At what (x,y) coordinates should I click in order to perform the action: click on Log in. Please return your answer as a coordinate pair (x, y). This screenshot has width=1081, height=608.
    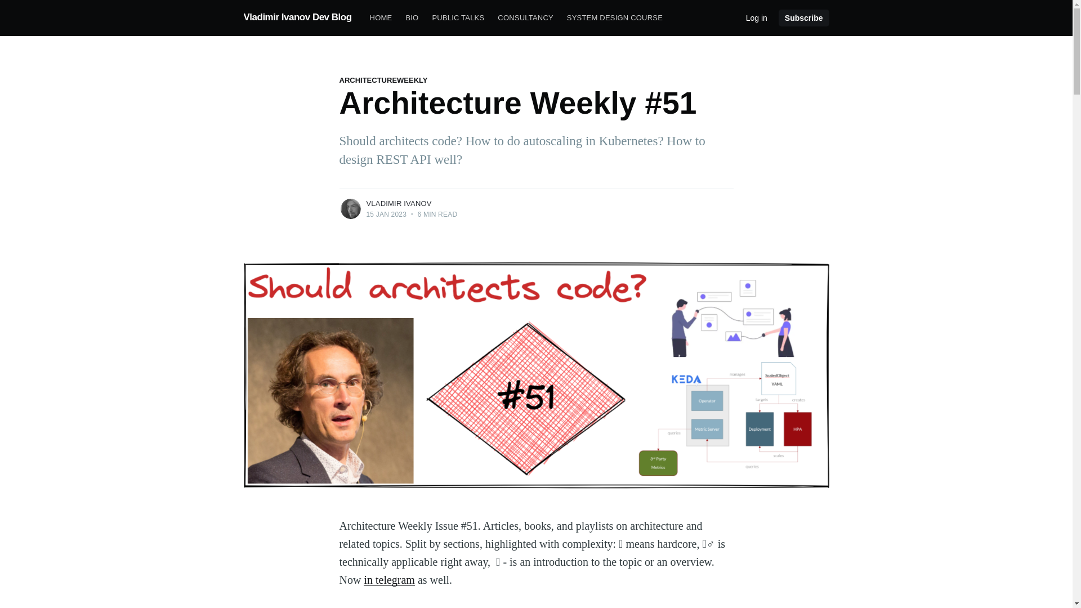
    Looking at the image, I should click on (757, 17).